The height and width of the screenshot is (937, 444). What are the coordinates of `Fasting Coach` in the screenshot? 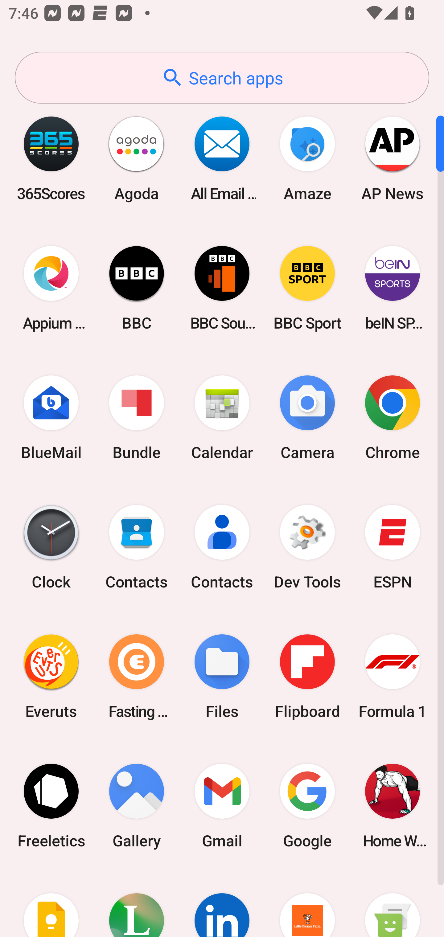 It's located at (137, 676).